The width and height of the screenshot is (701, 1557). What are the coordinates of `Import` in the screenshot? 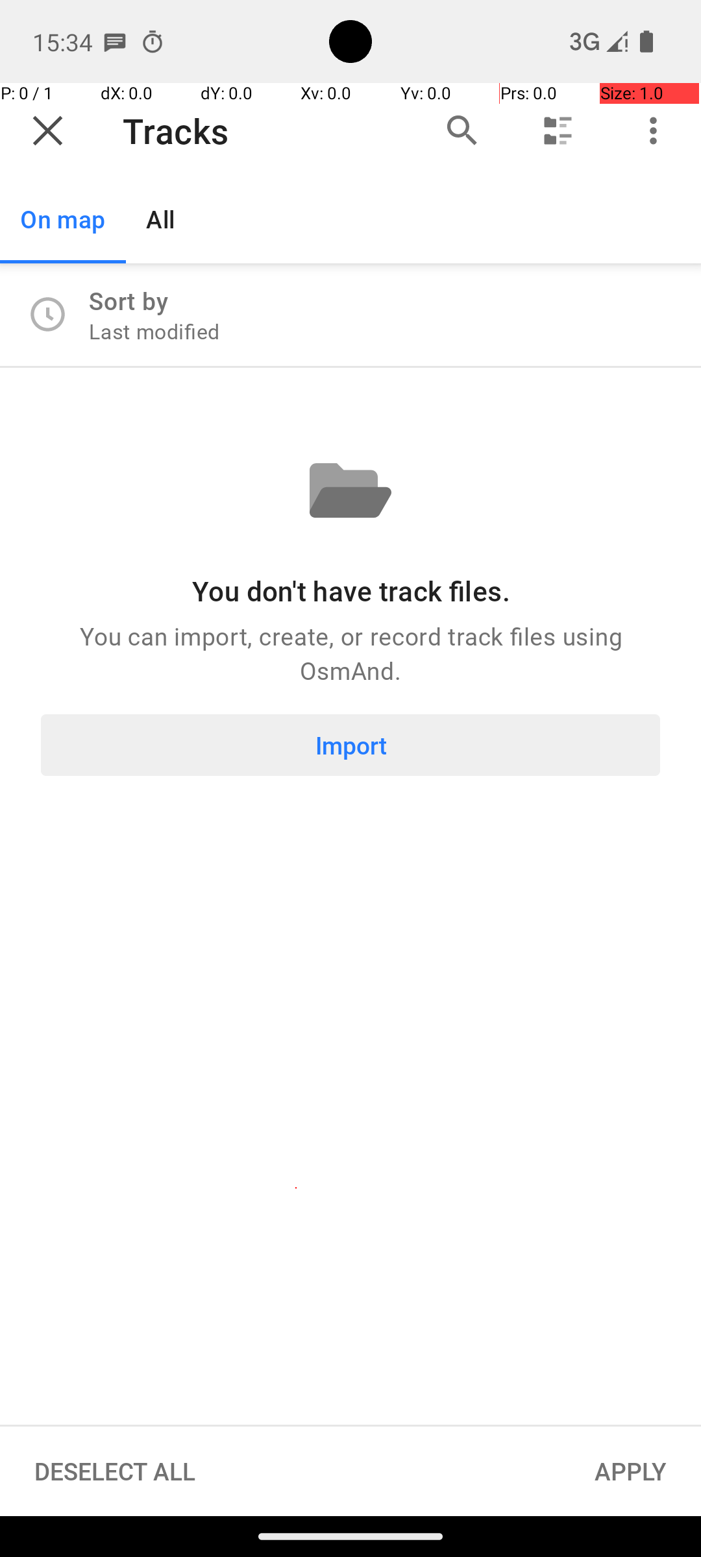 It's located at (350, 745).